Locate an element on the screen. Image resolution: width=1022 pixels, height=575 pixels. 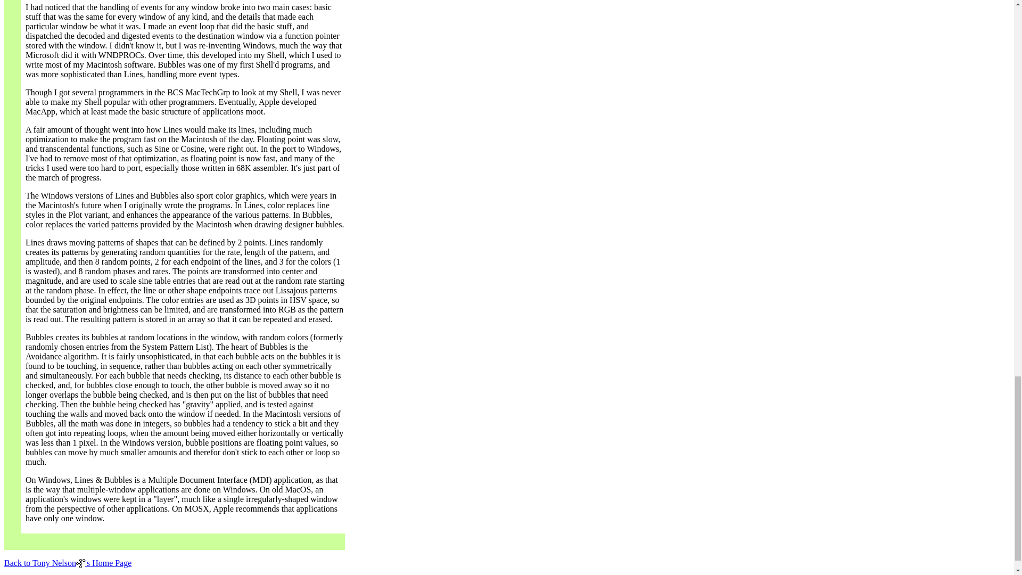
Back to Tony Nelson's Home Page is located at coordinates (68, 562).